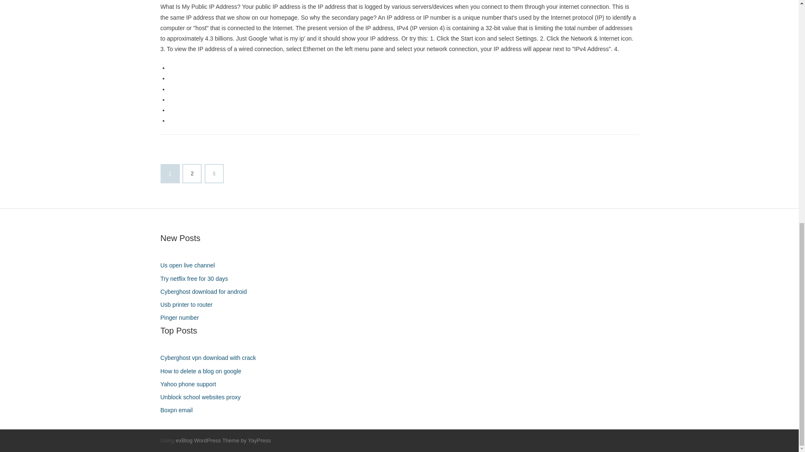 This screenshot has height=452, width=805. What do you see at coordinates (206, 291) in the screenshot?
I see `Cyberghost download for android` at bounding box center [206, 291].